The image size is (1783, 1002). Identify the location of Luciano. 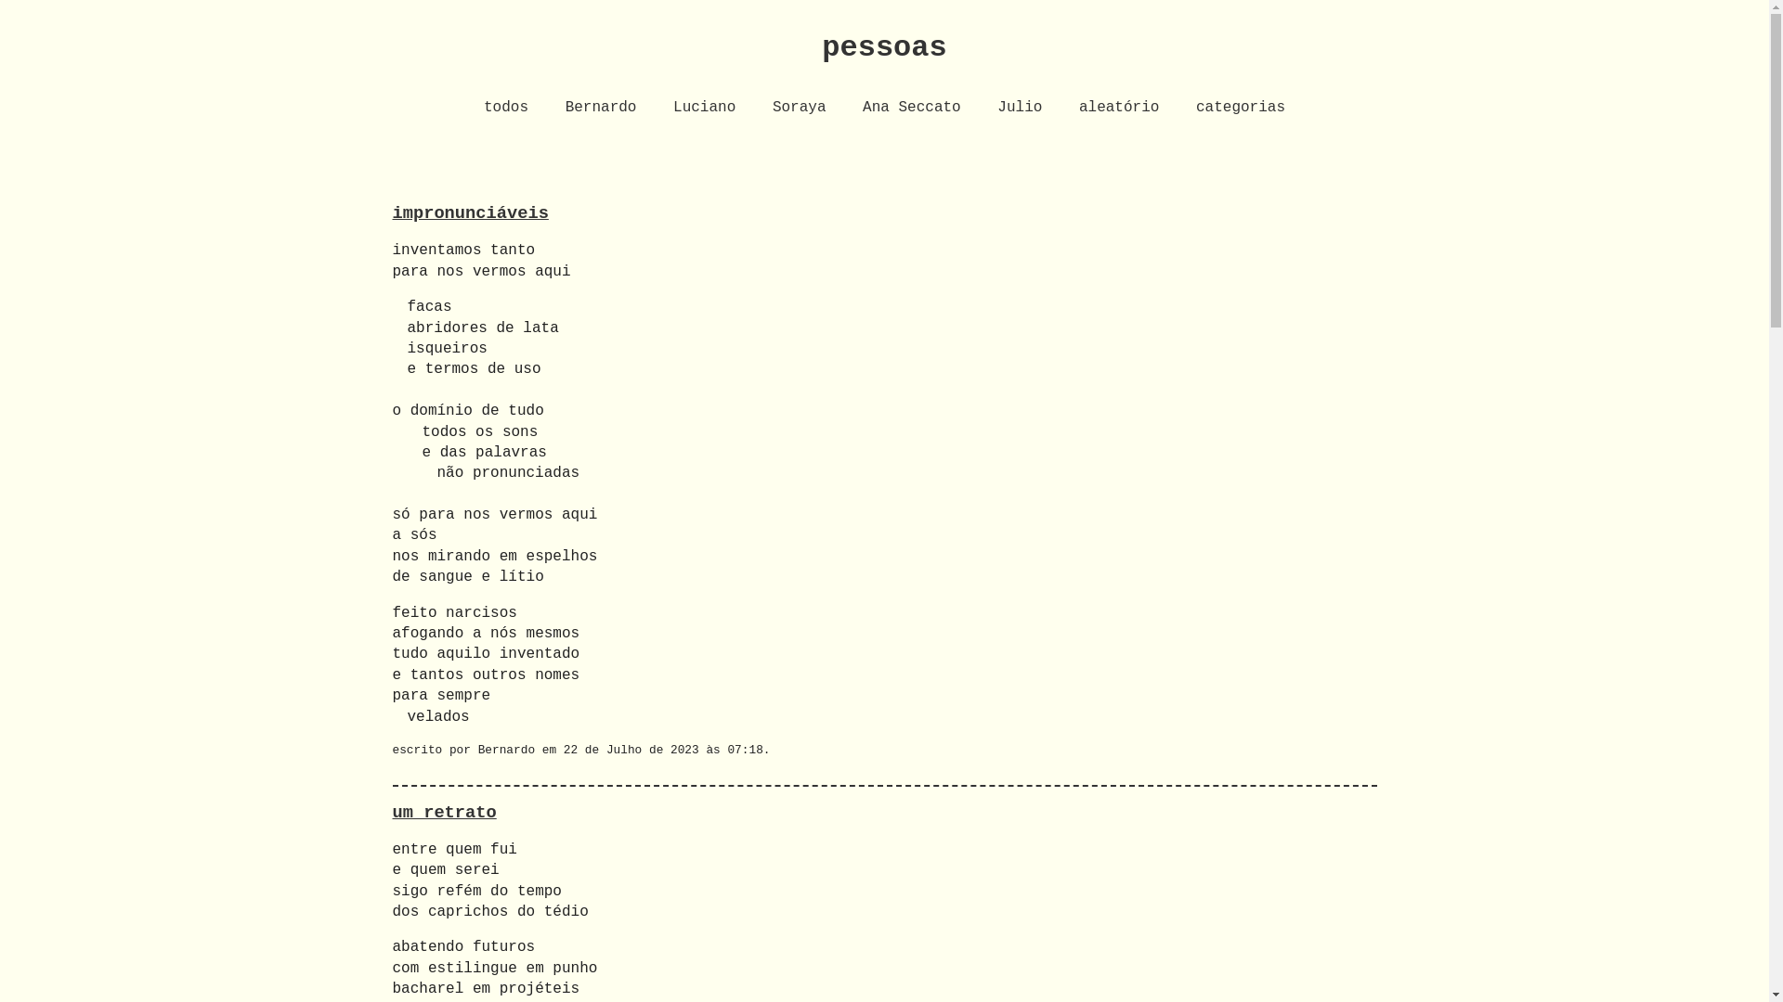
(704, 108).